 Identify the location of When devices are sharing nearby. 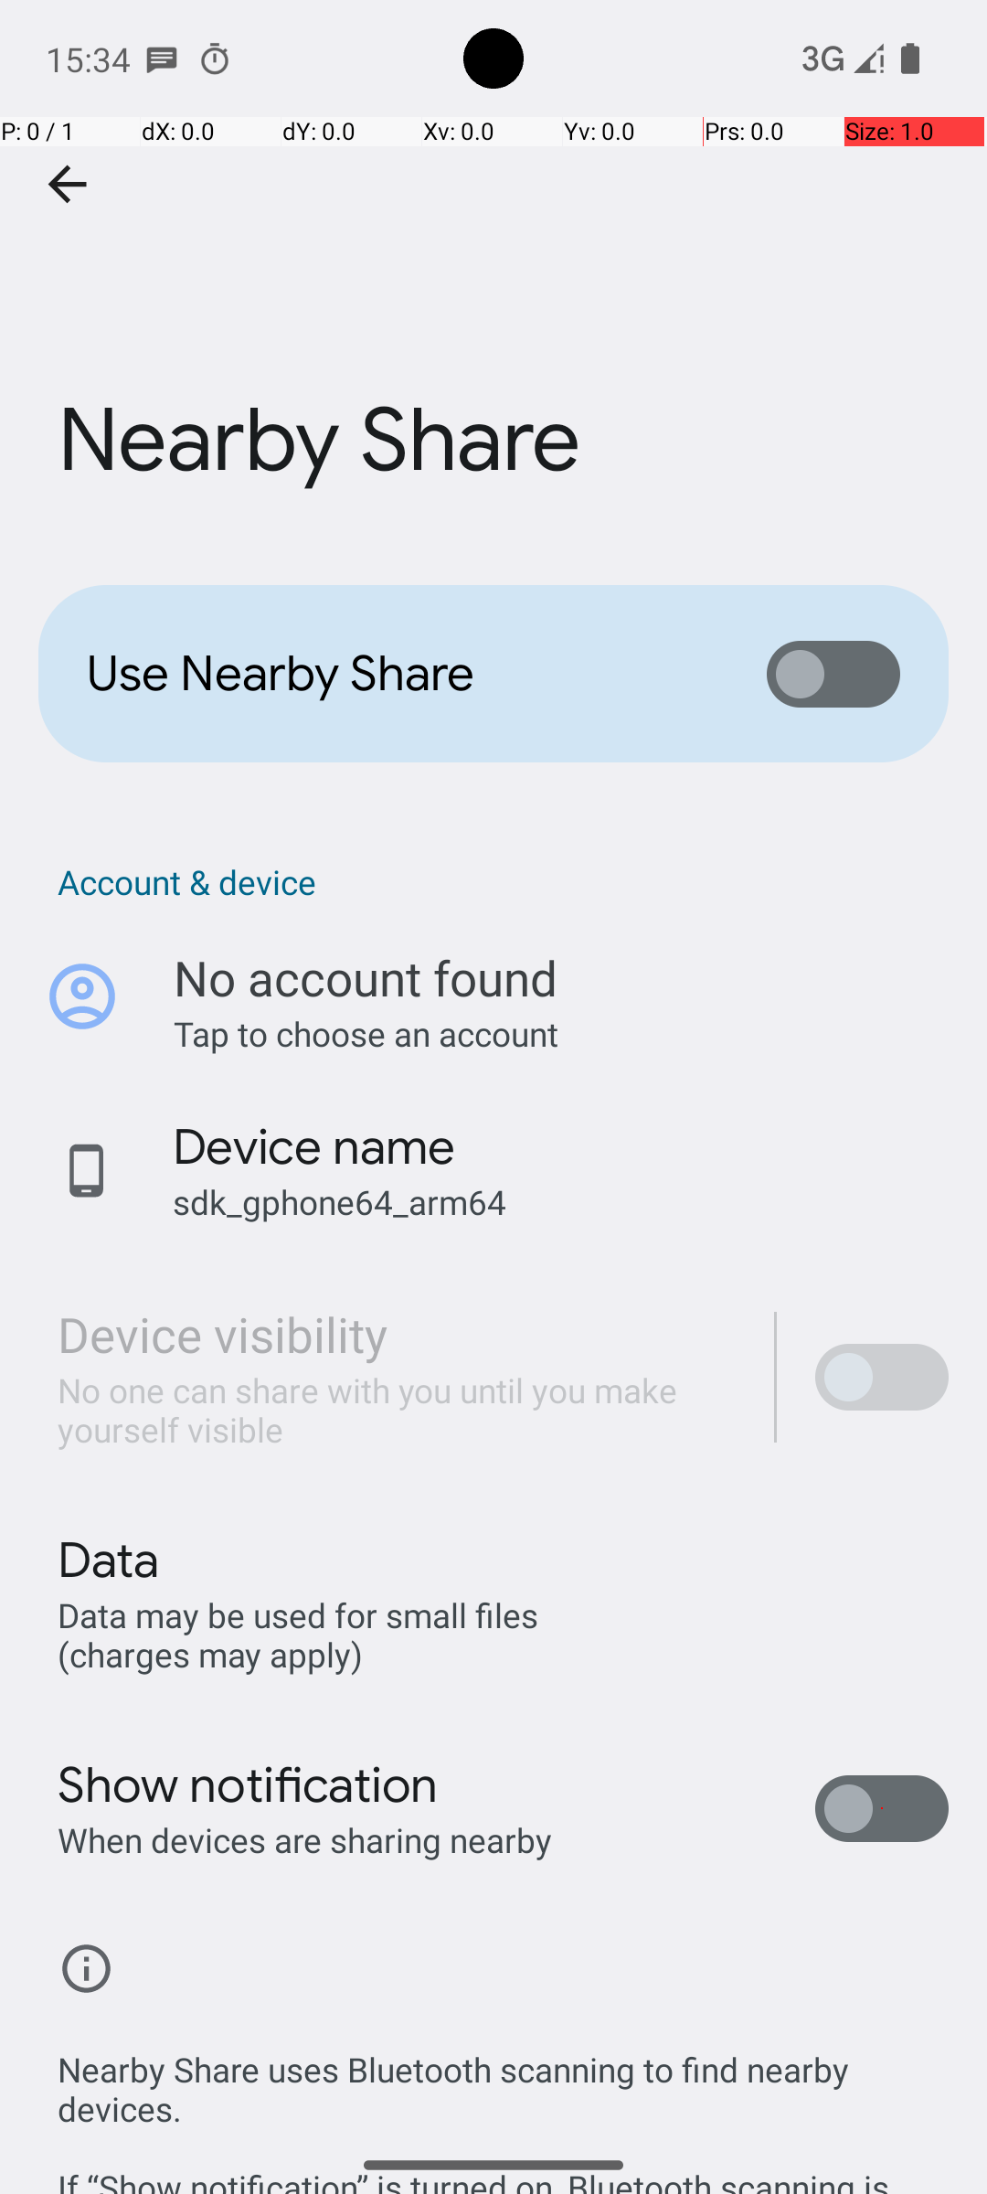
(305, 1839).